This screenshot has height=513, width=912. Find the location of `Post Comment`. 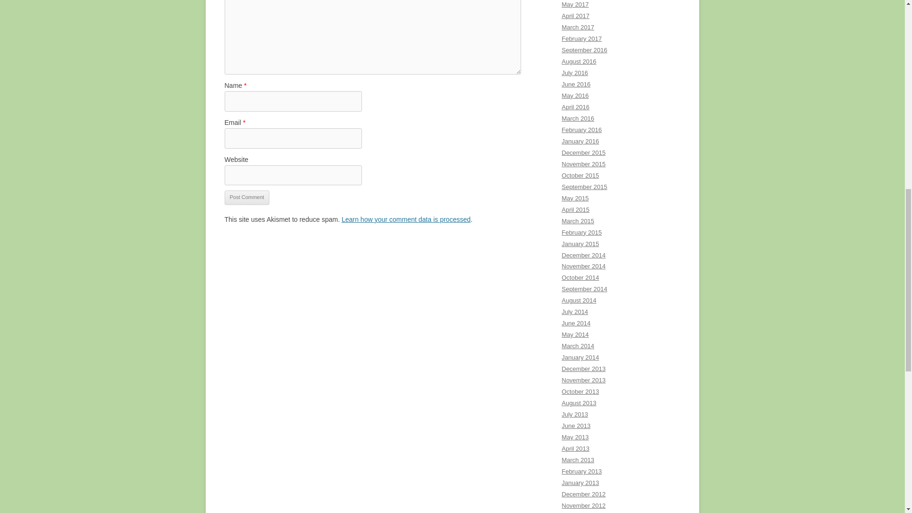

Post Comment is located at coordinates (247, 197).